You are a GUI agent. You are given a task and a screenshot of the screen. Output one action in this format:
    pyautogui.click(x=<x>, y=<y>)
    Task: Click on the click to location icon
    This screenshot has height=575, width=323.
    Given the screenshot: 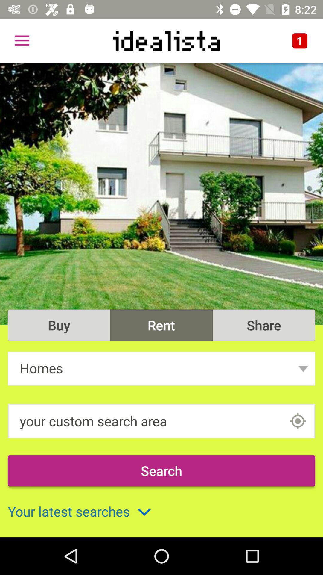 What is the action you would take?
    pyautogui.click(x=298, y=421)
    